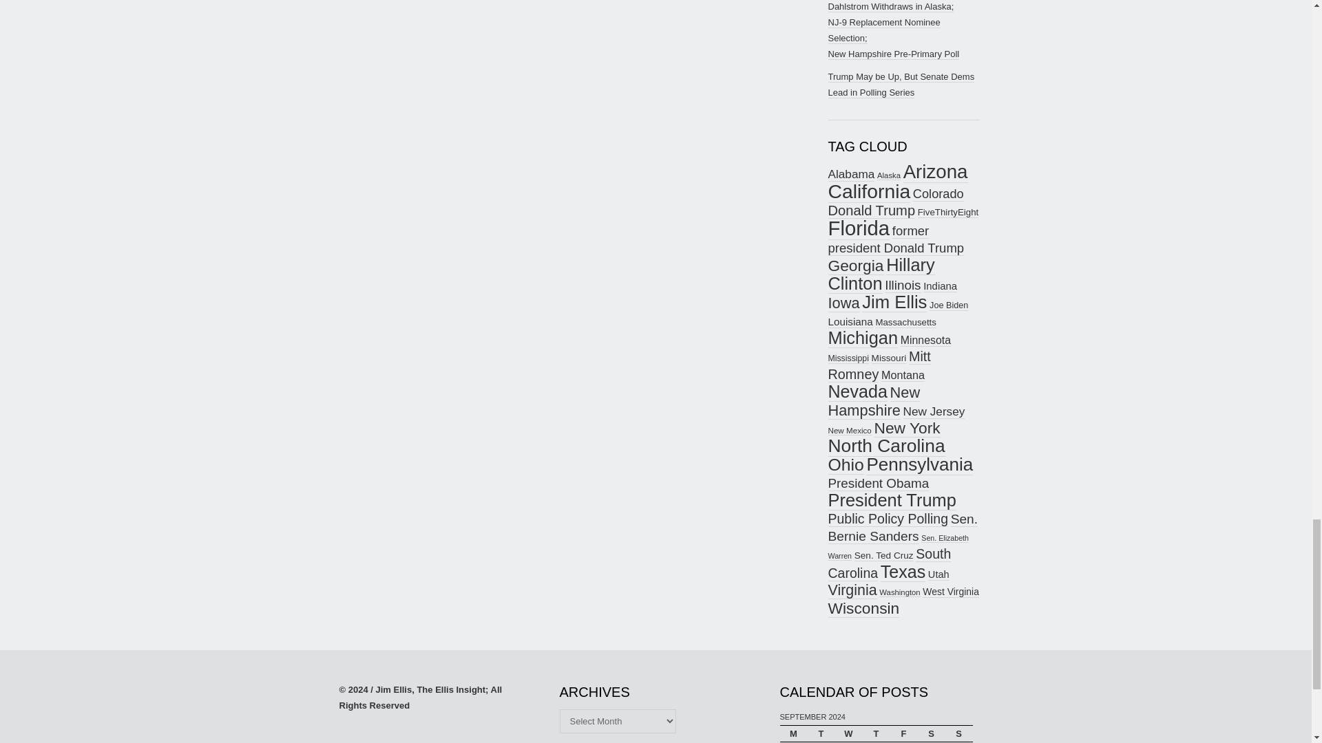 This screenshot has height=743, width=1322. What do you see at coordinates (931, 733) in the screenshot?
I see `Saturday` at bounding box center [931, 733].